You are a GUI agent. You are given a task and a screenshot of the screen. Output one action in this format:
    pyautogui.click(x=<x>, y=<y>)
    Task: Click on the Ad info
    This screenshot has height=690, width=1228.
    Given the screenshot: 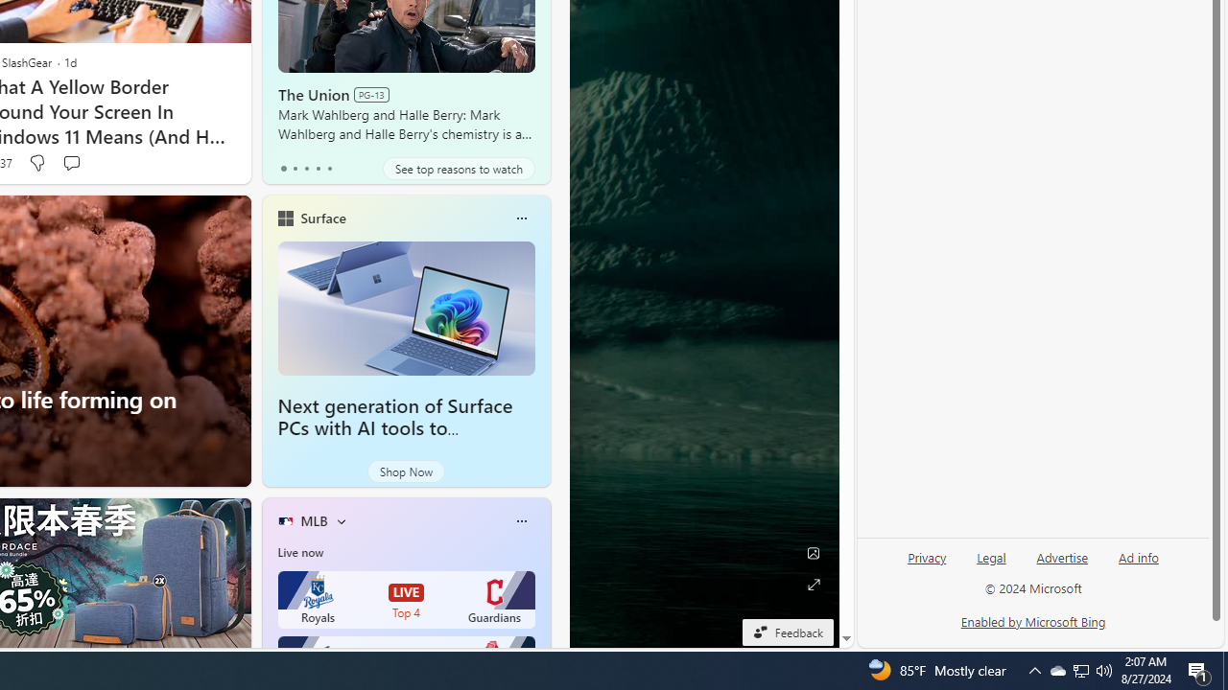 What is the action you would take?
    pyautogui.click(x=1139, y=558)
    